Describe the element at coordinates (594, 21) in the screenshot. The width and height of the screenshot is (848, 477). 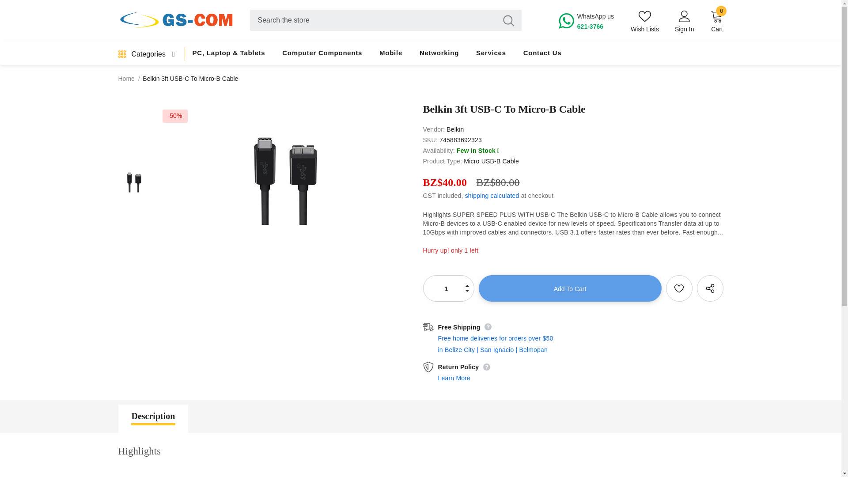
I see `1` at that location.